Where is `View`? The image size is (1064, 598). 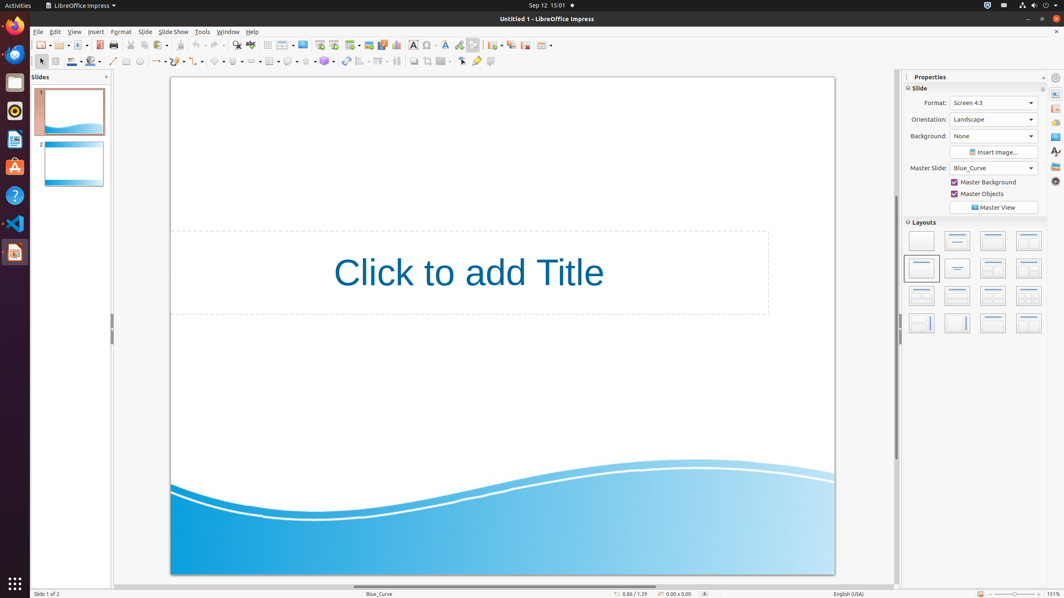
View is located at coordinates (75, 32).